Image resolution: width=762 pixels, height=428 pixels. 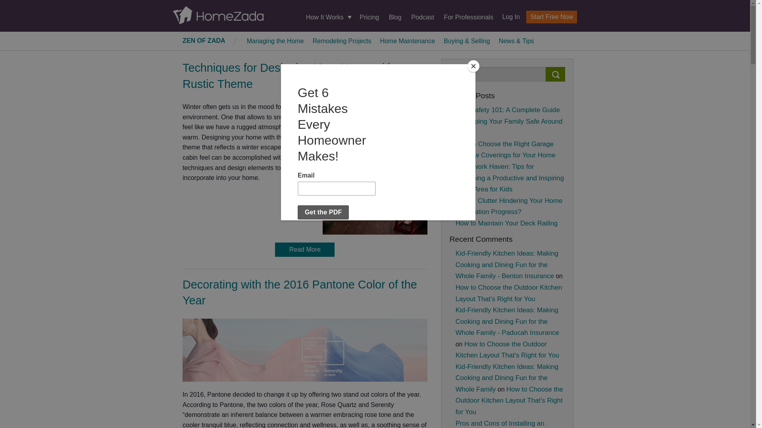 I want to click on How It Works, so click(x=328, y=17).